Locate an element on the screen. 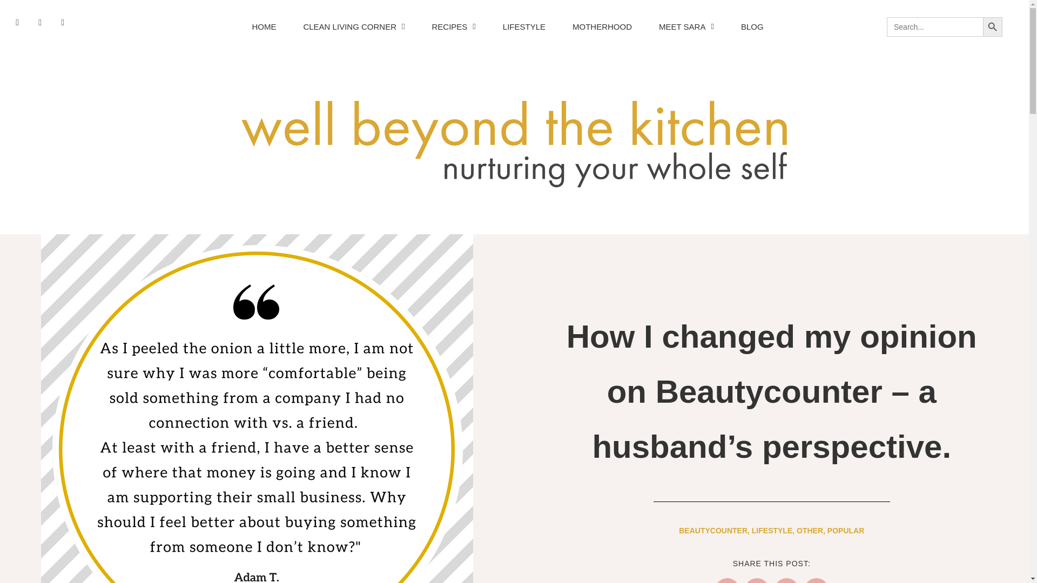 Image resolution: width=1037 pixels, height=583 pixels. LIFESTYLE is located at coordinates (524, 26).